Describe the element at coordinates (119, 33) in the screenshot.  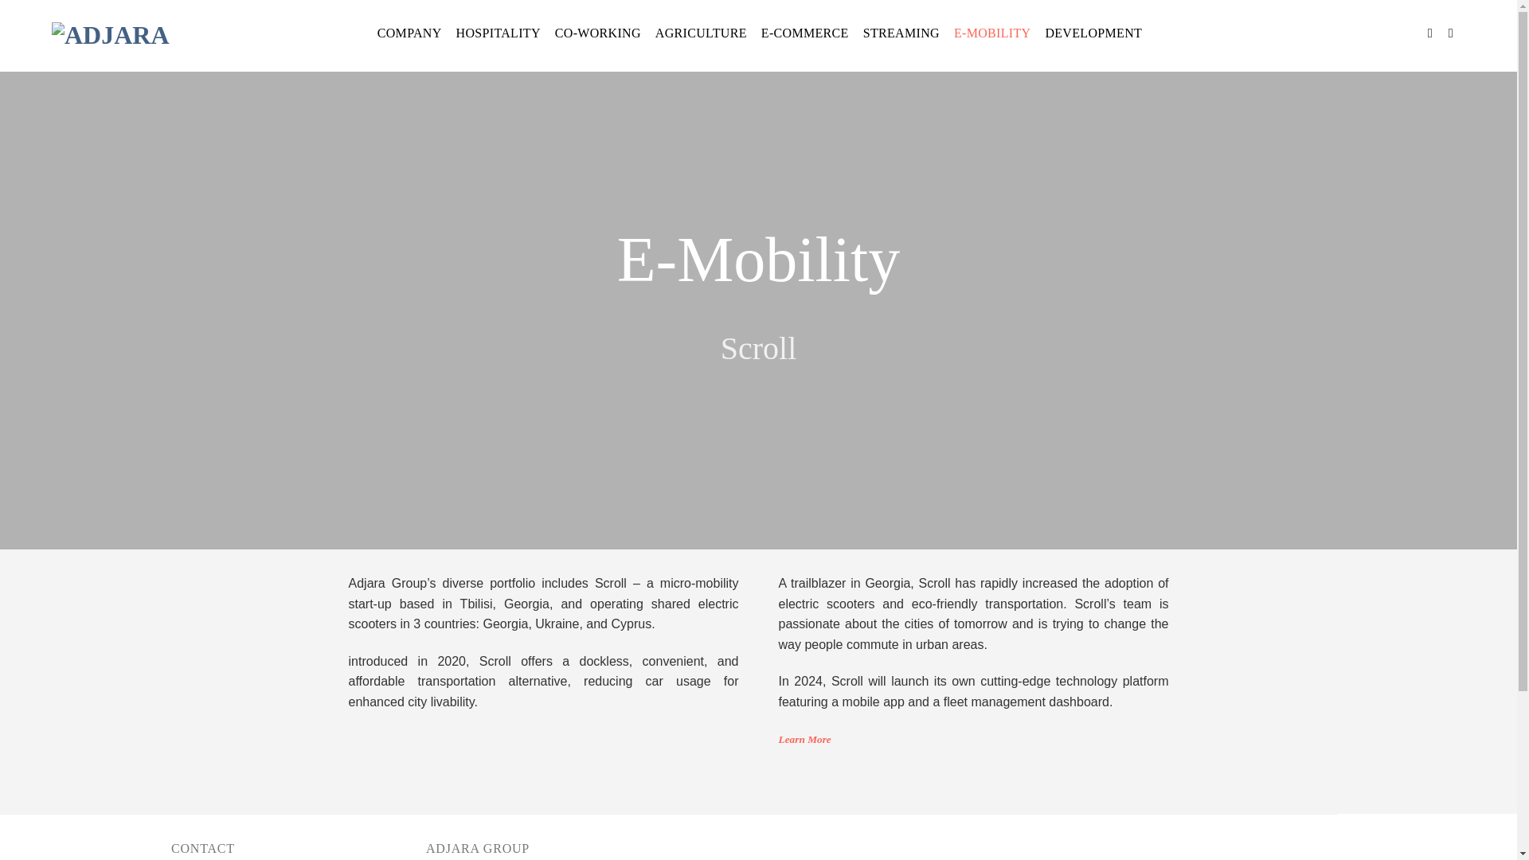
I see `Adjara Group` at that location.